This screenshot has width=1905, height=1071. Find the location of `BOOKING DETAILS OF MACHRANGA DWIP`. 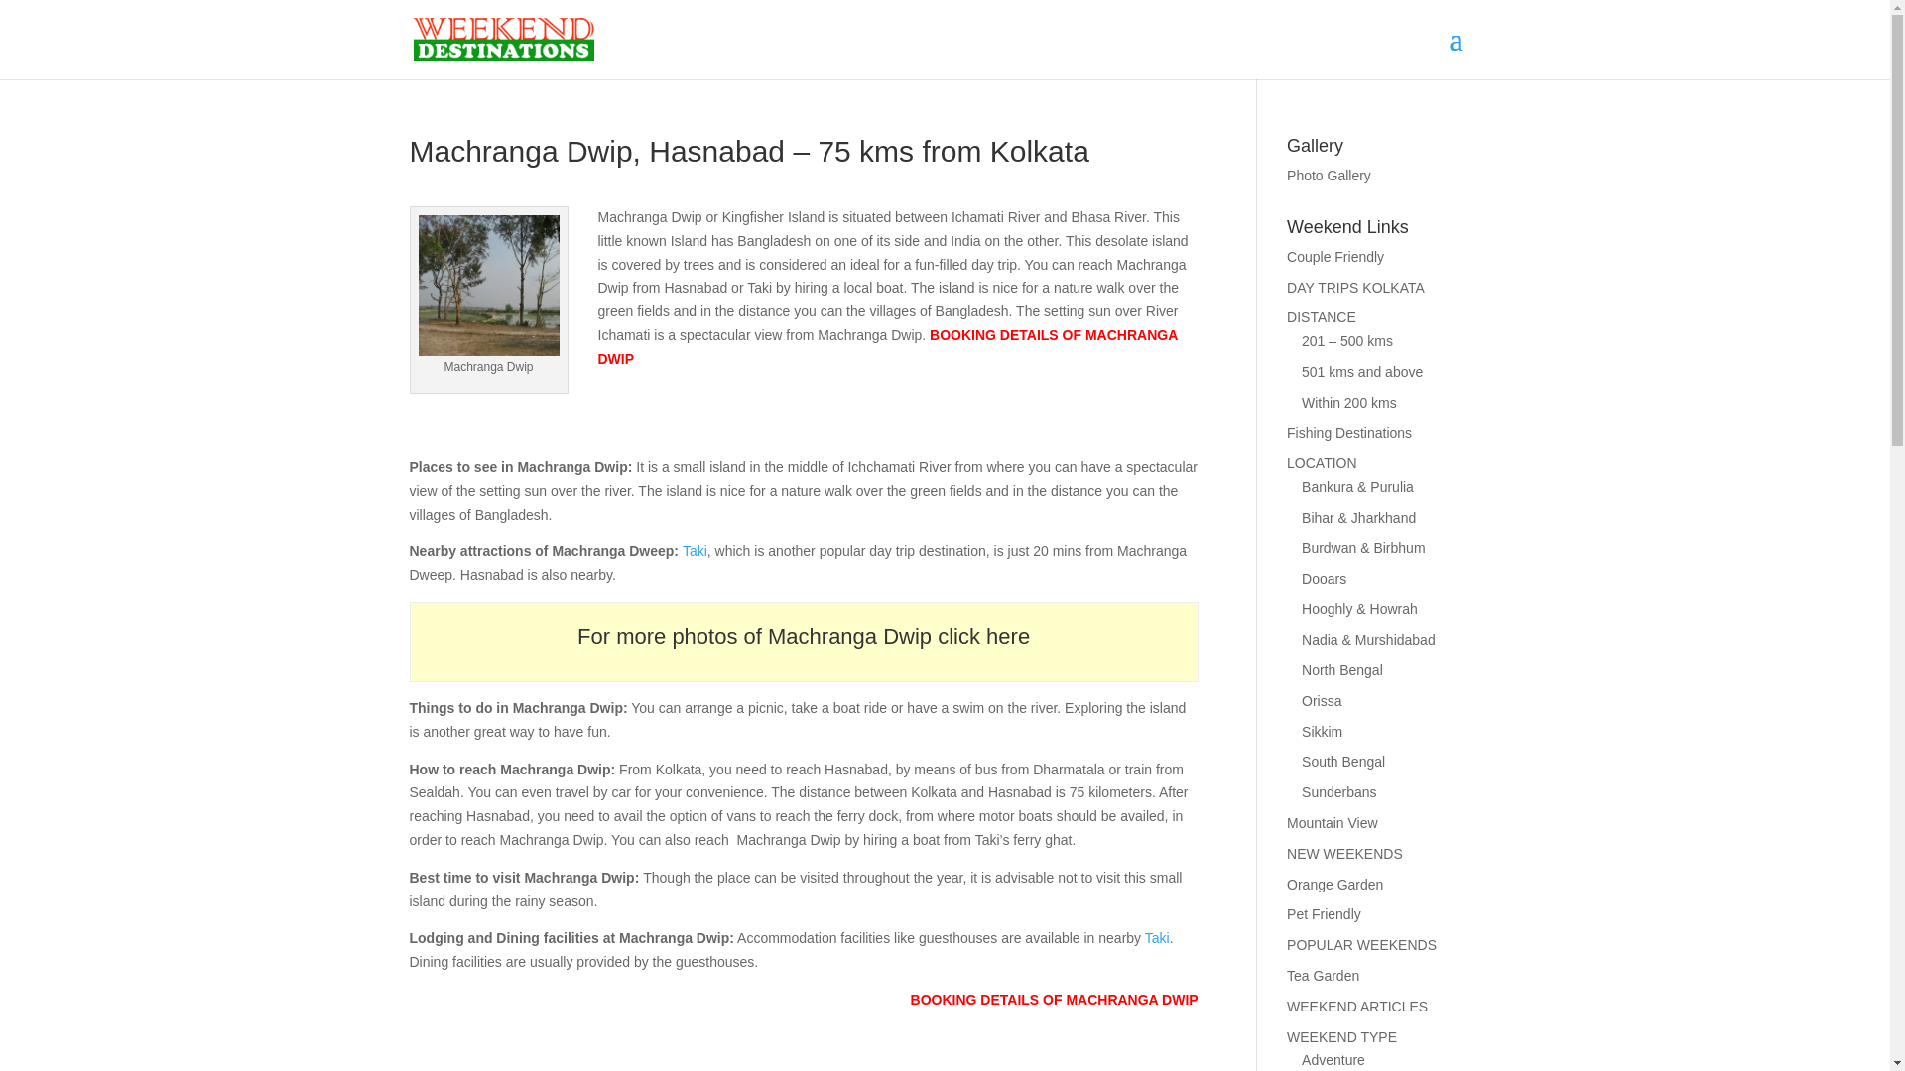

BOOKING DETAILS OF MACHRANGA DWIP is located at coordinates (1054, 1000).